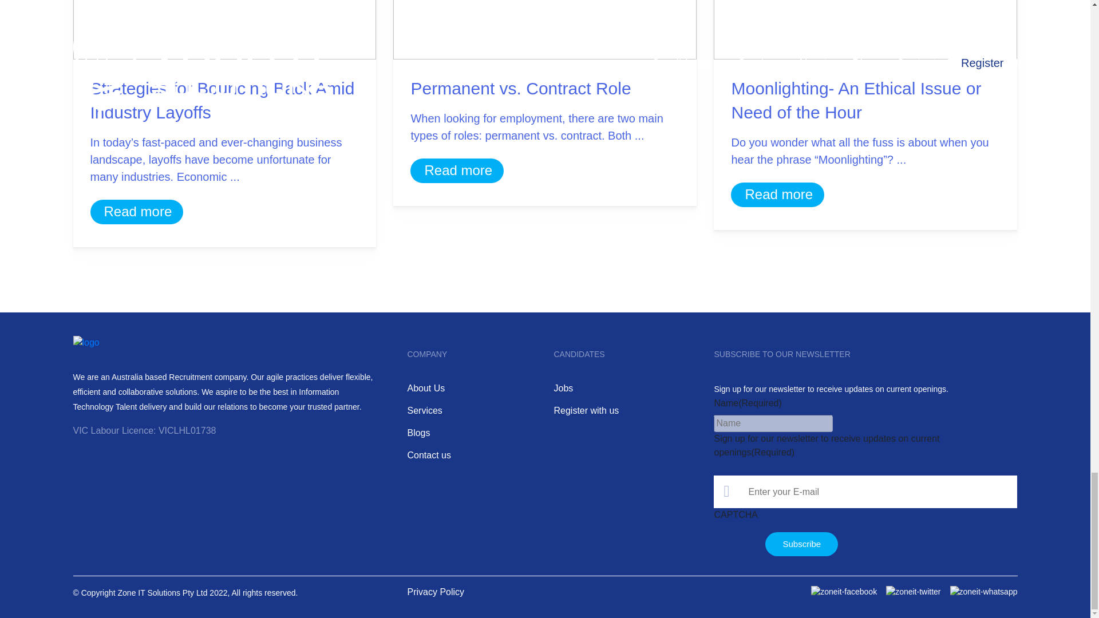 The image size is (1099, 618). Describe the element at coordinates (778, 195) in the screenshot. I see `Read more` at that location.